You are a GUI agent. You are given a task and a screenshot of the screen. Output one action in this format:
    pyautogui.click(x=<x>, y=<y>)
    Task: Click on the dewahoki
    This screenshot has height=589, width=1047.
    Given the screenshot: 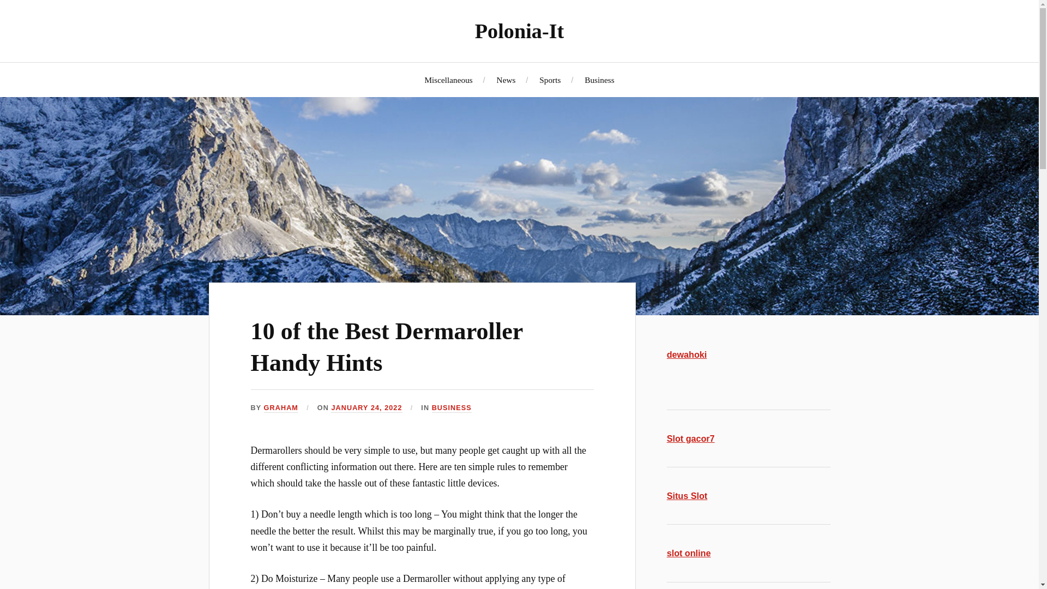 What is the action you would take?
    pyautogui.click(x=687, y=354)
    